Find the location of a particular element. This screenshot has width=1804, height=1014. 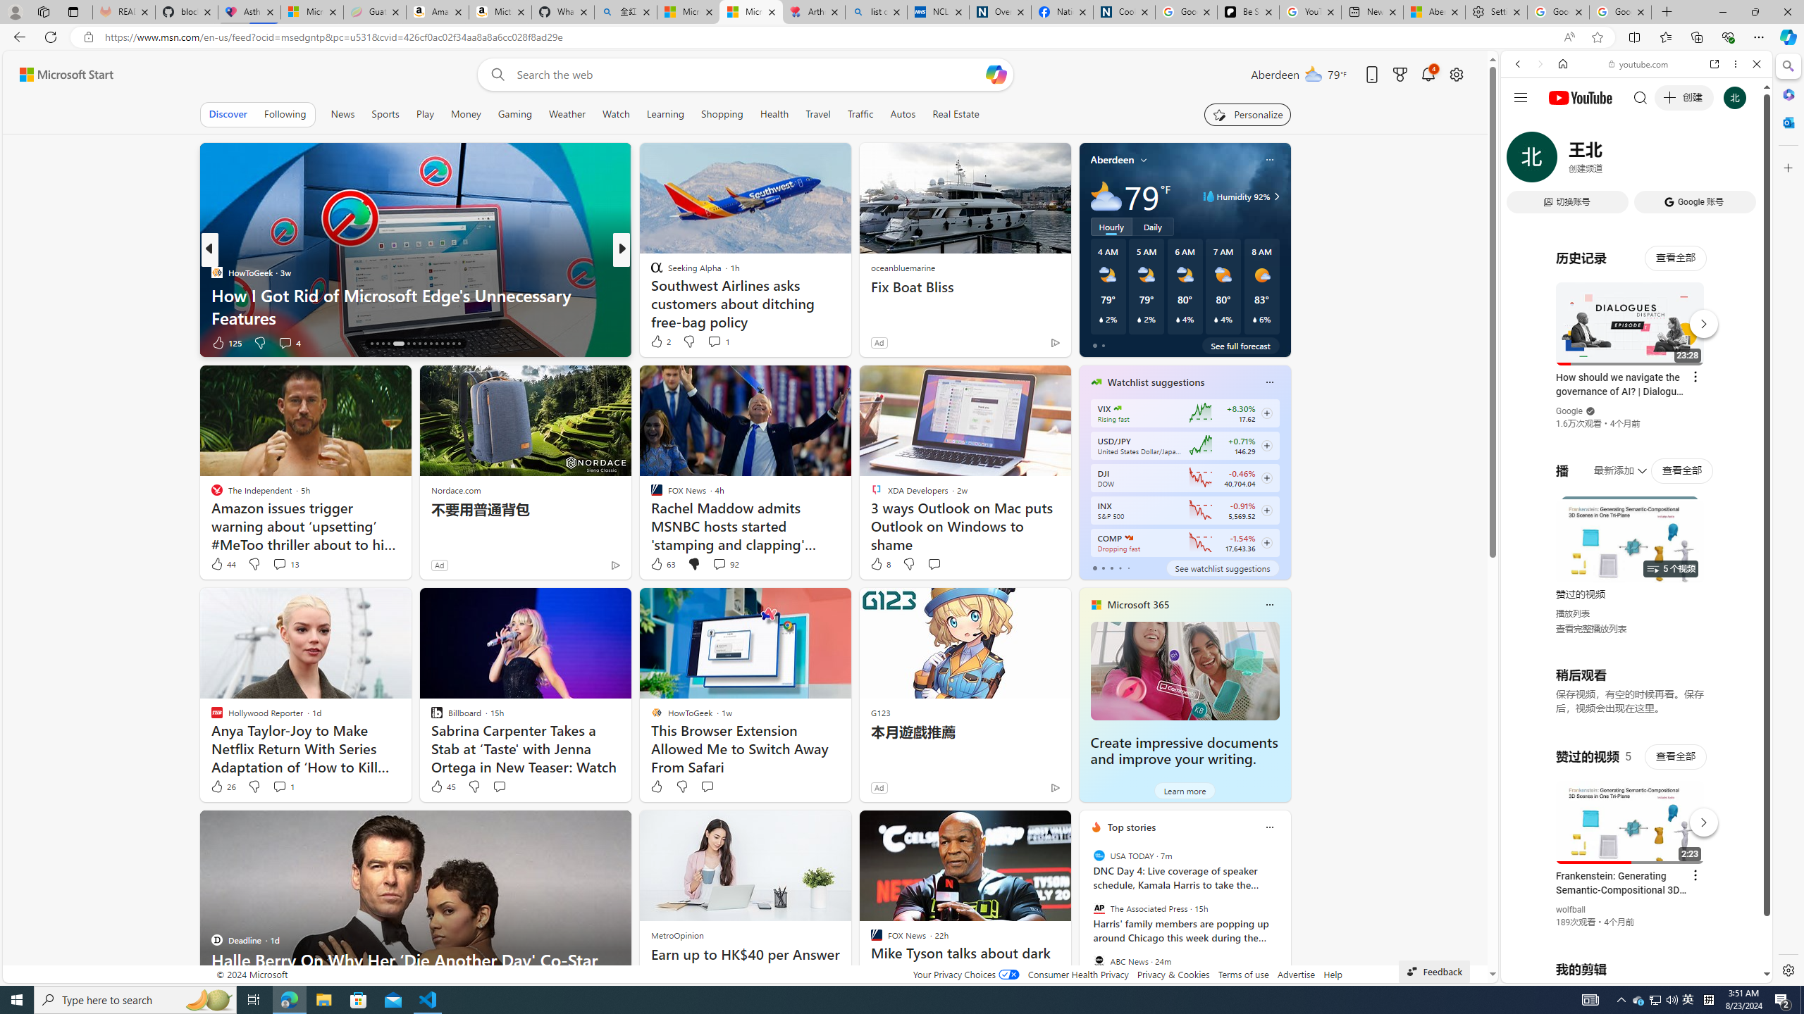

HowToGeek is located at coordinates (216, 272).